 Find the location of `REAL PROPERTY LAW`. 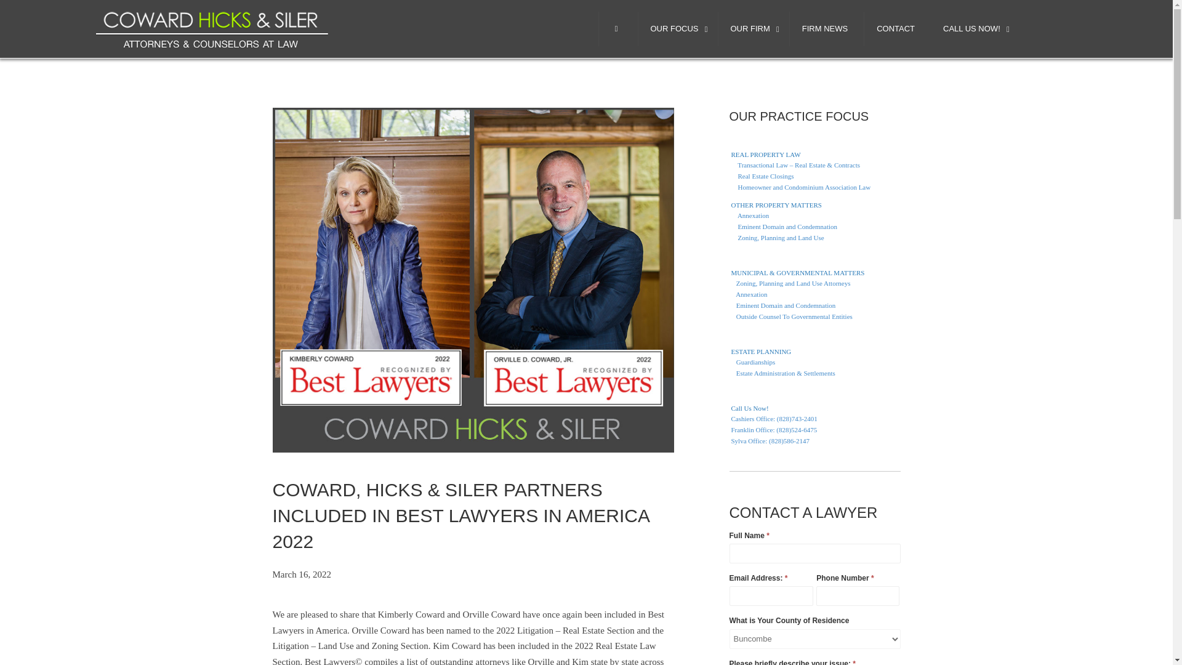

REAL PROPERTY LAW is located at coordinates (814, 155).